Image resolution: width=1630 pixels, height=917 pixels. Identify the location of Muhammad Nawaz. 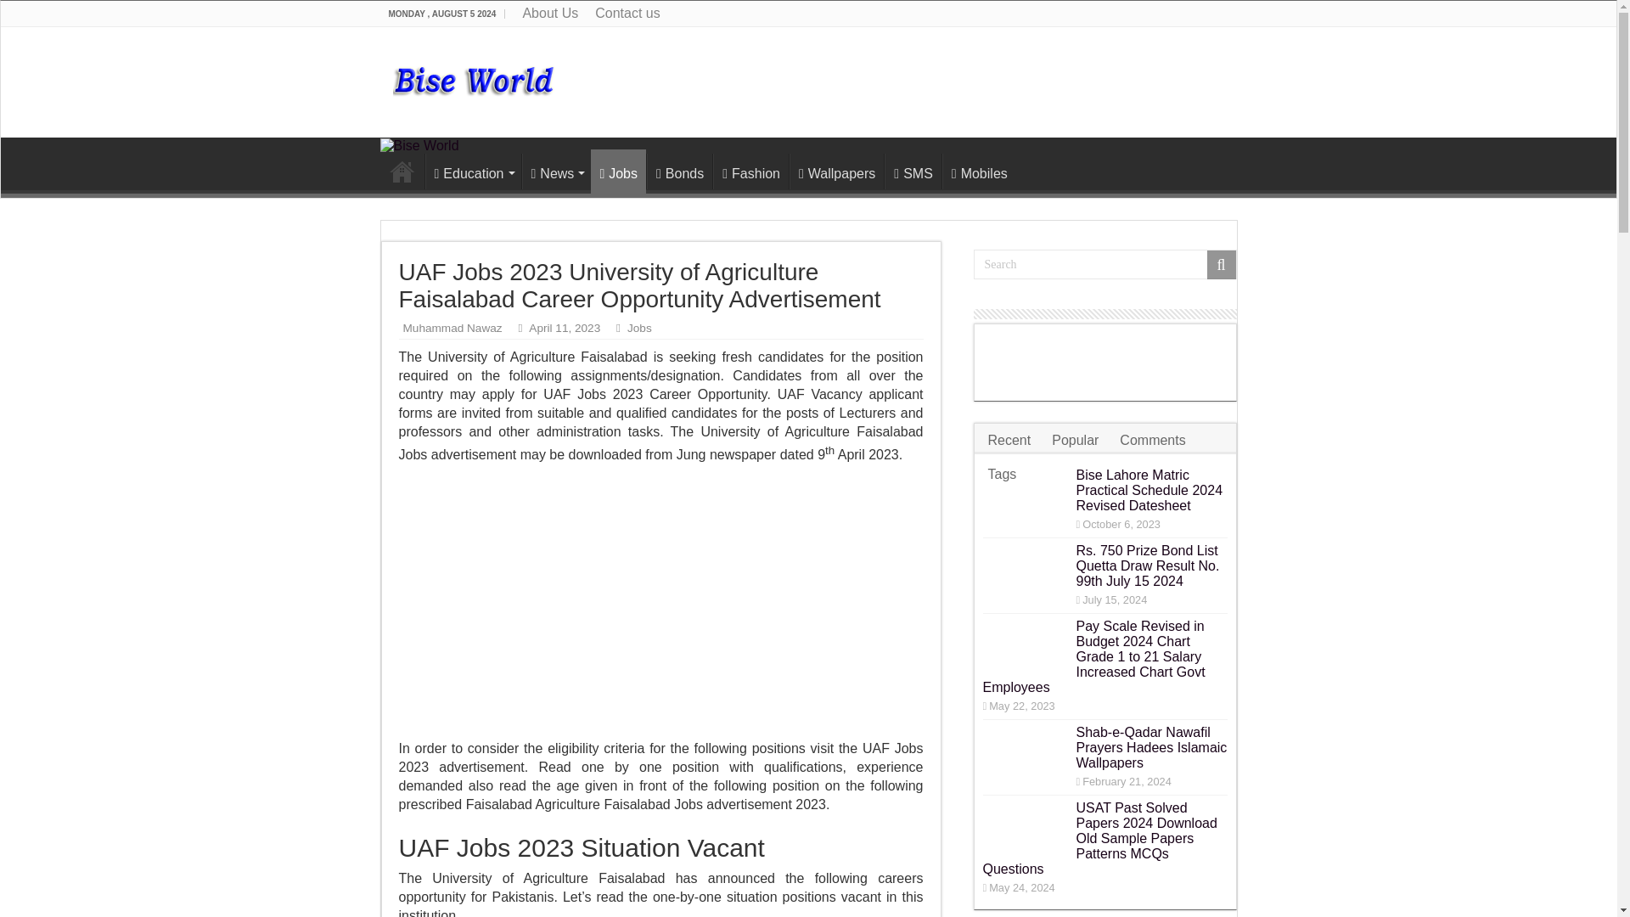
(452, 328).